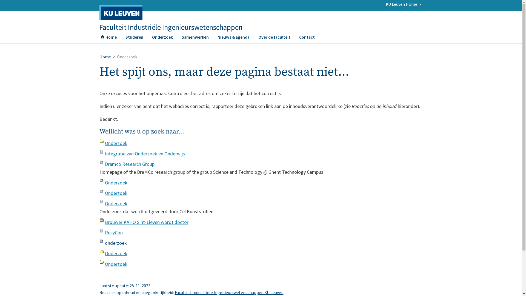 This screenshot has width=526, height=296. What do you see at coordinates (146, 222) in the screenshot?
I see `Brouwer KAHO Sint-Lieven wordt doctor` at bounding box center [146, 222].